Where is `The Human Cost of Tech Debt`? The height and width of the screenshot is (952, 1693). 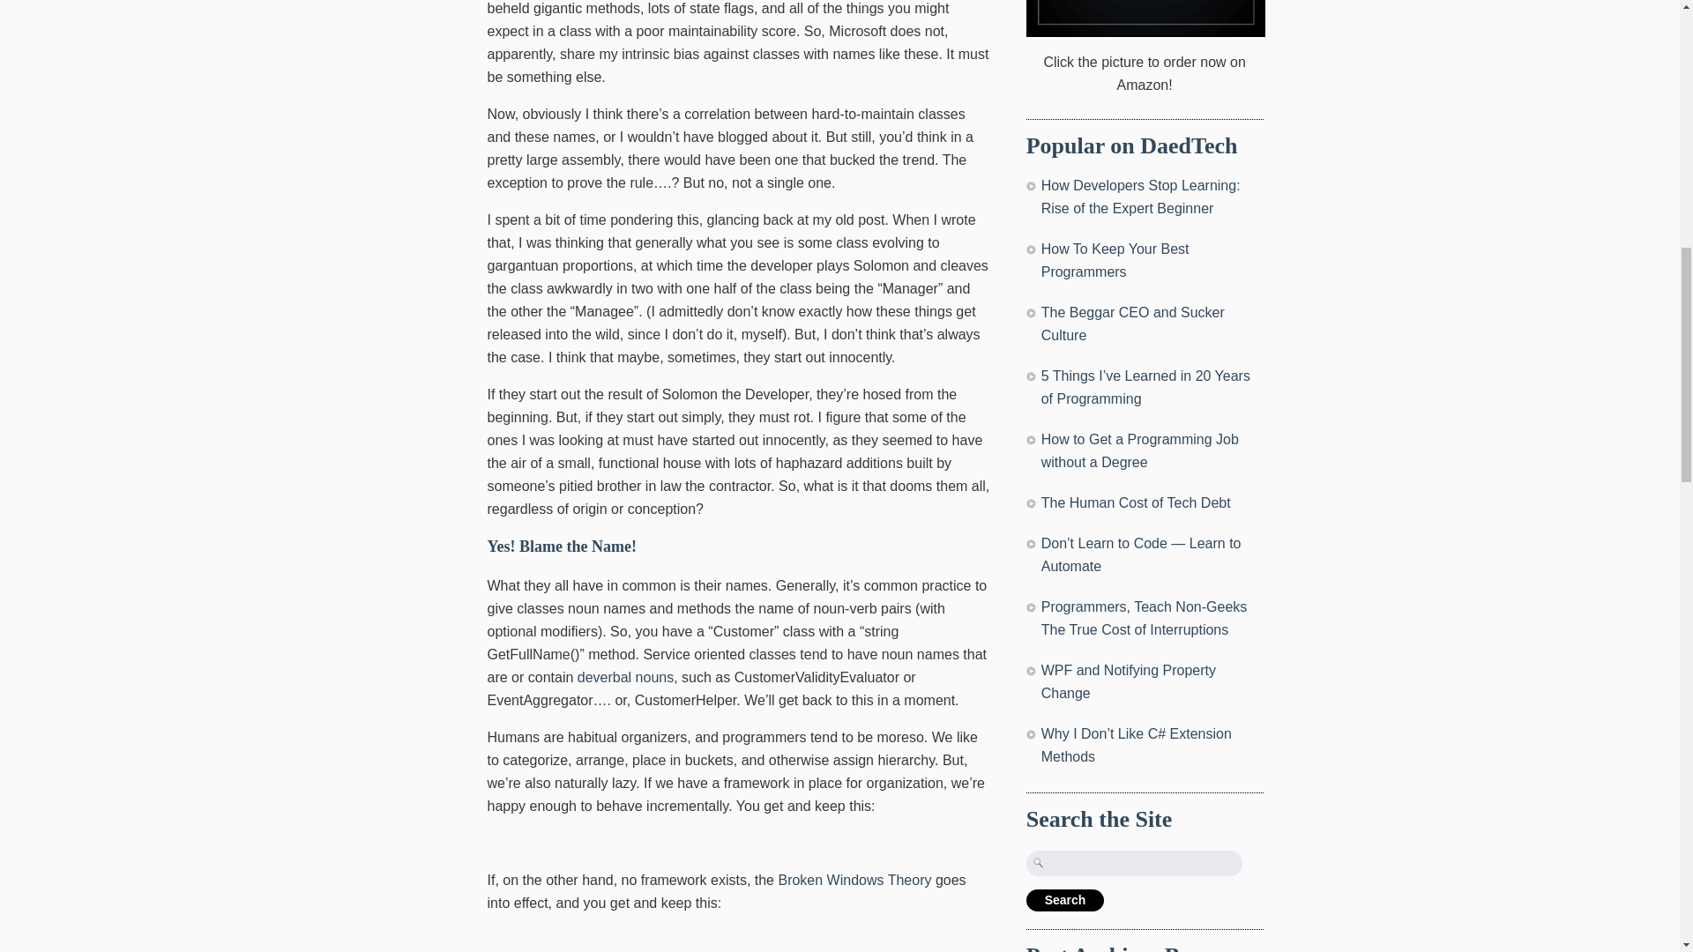 The Human Cost of Tech Debt is located at coordinates (1136, 502).